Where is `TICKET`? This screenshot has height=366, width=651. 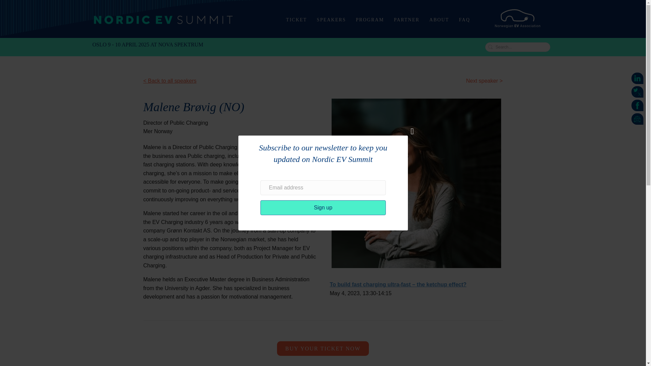 TICKET is located at coordinates (296, 20).